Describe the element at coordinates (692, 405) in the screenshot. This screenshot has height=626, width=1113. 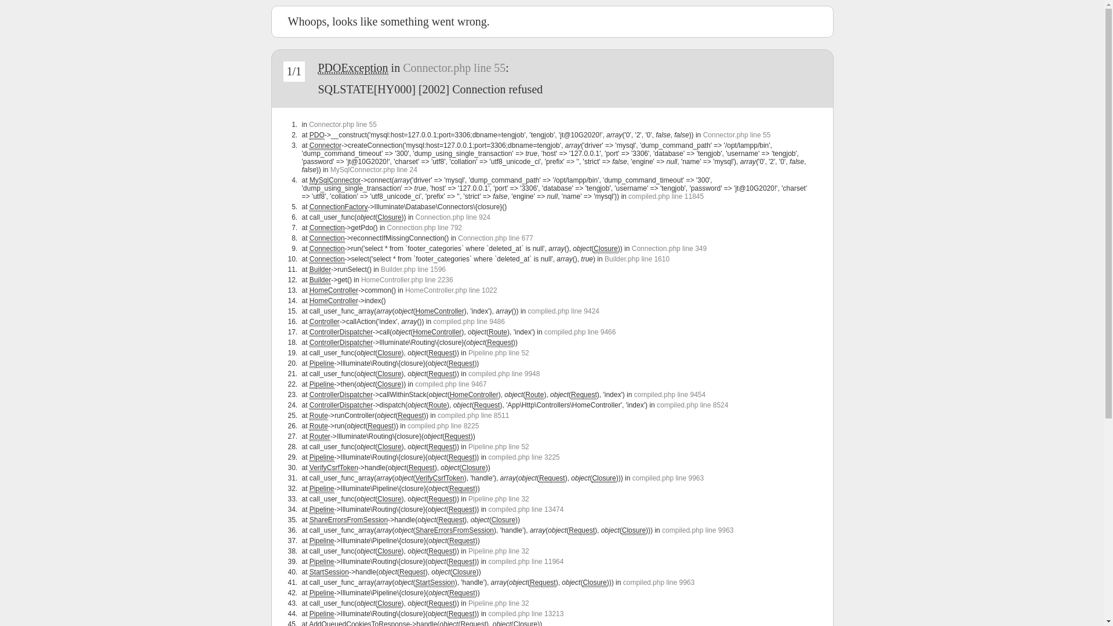
I see `compiled.php line 8524` at that location.